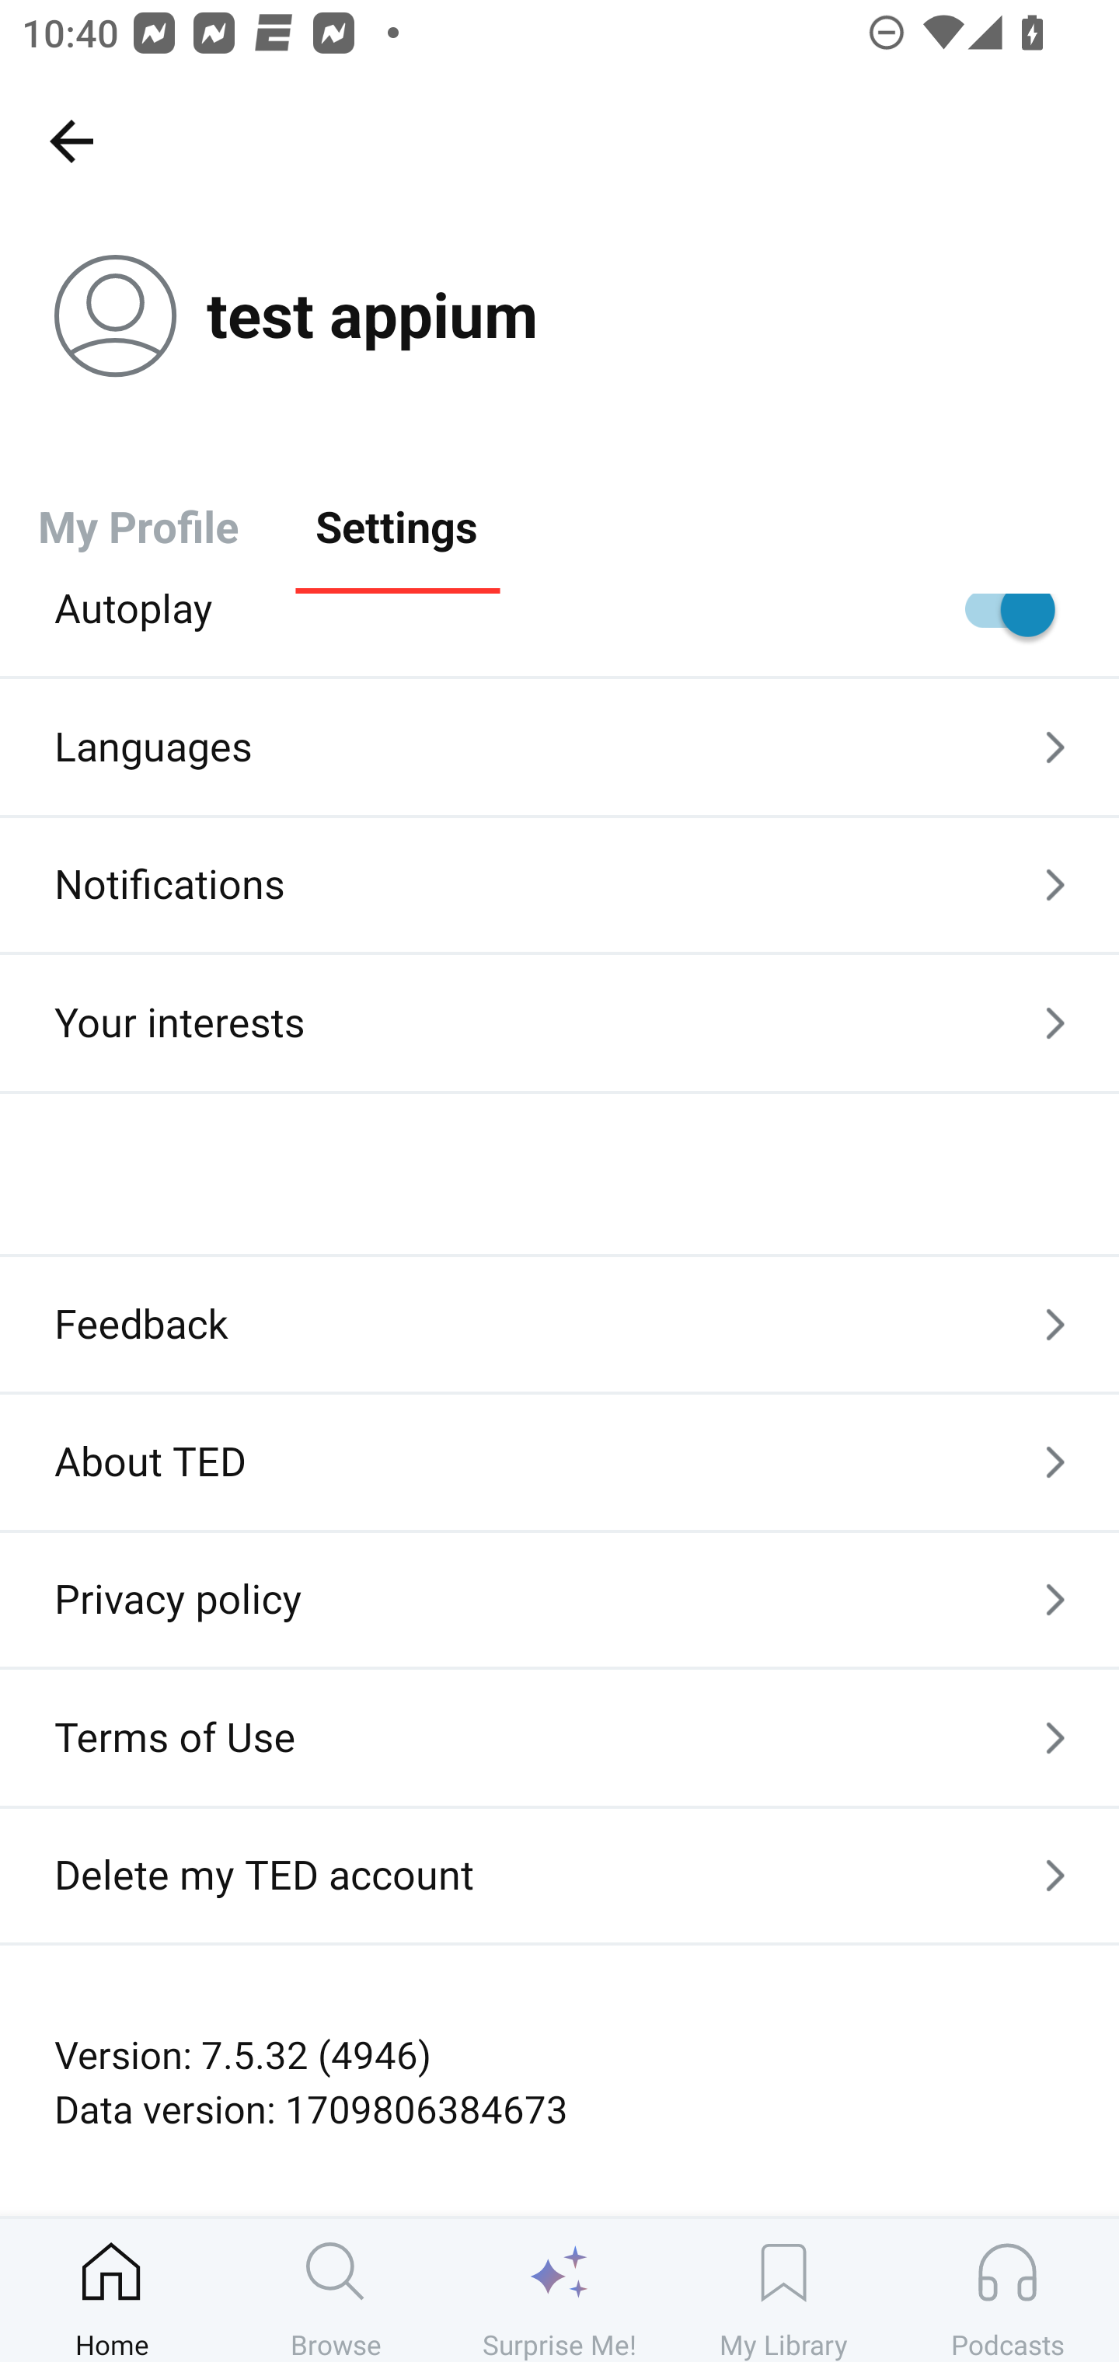 This screenshot has width=1119, height=2362. What do you see at coordinates (559, 1875) in the screenshot?
I see `Delete my TED account` at bounding box center [559, 1875].